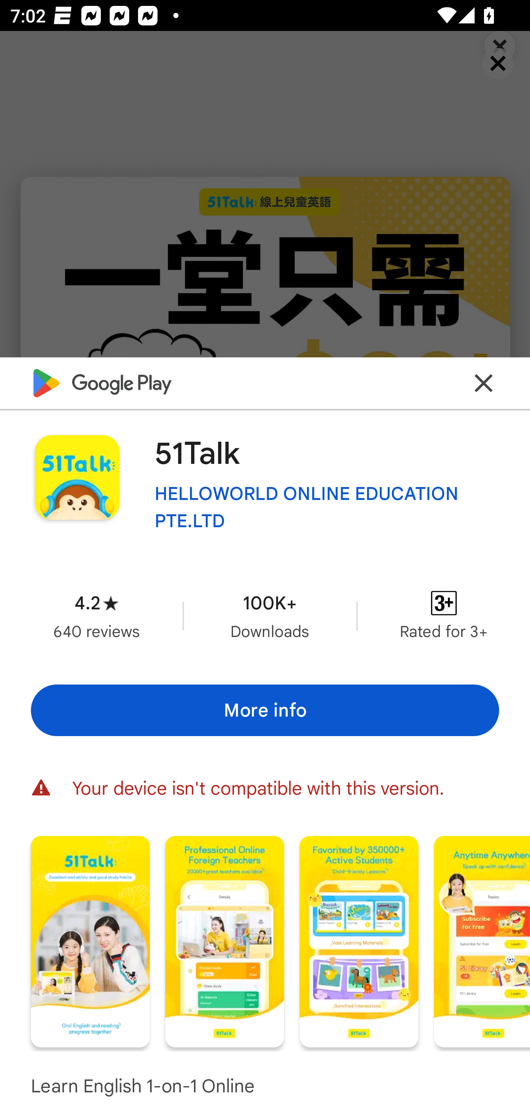 The width and height of the screenshot is (530, 1120). What do you see at coordinates (77, 477) in the screenshot?
I see `Image of app or game icon for 51Talk` at bounding box center [77, 477].